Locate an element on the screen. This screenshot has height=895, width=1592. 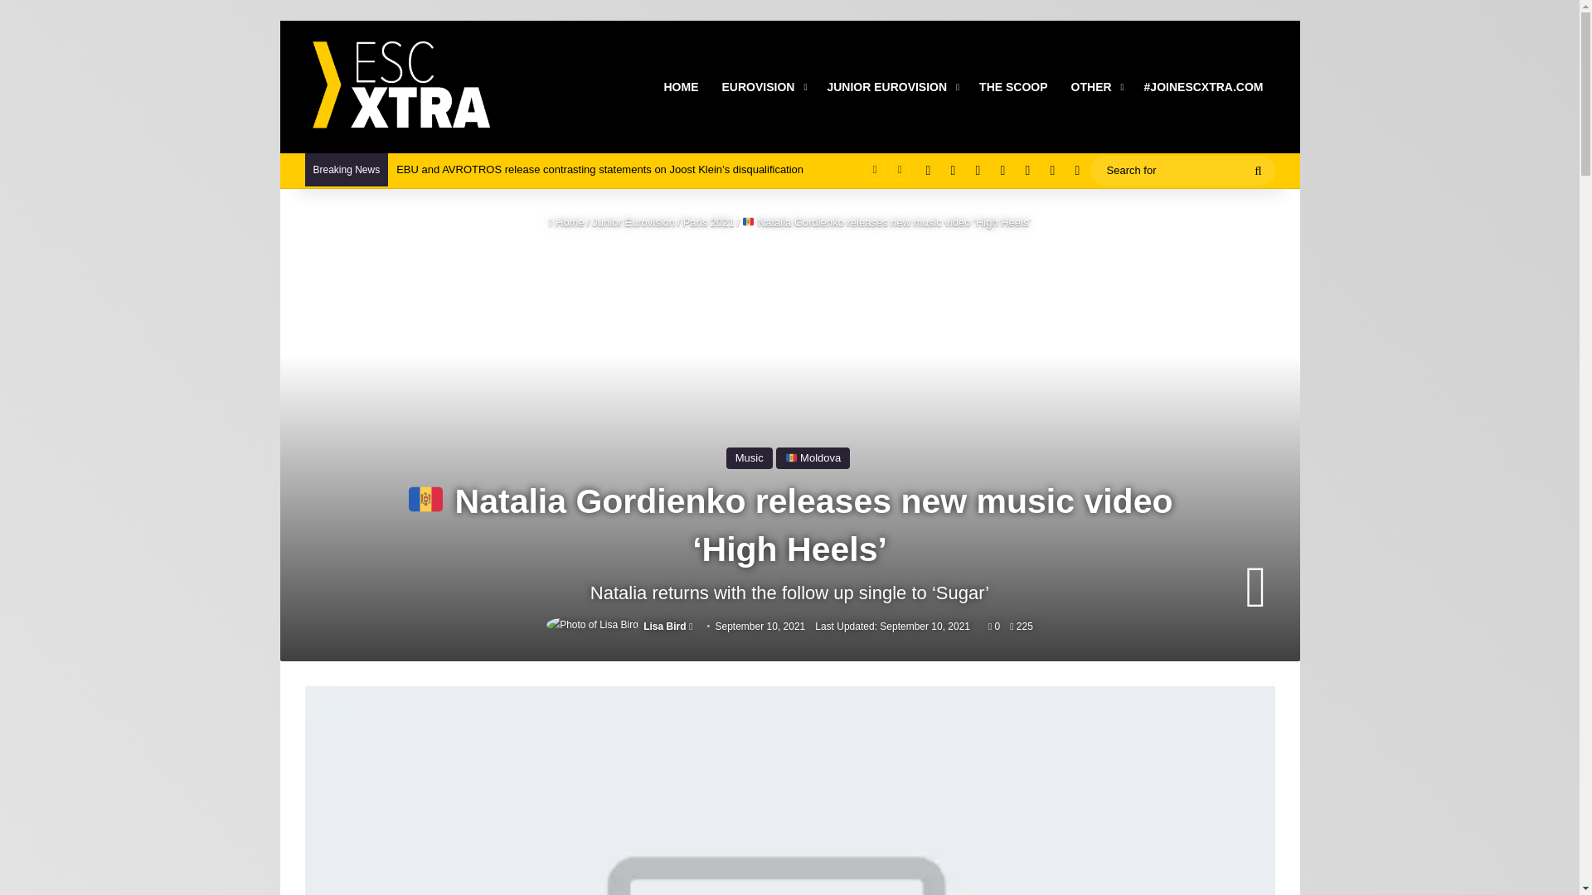
Search for is located at coordinates (1182, 171).